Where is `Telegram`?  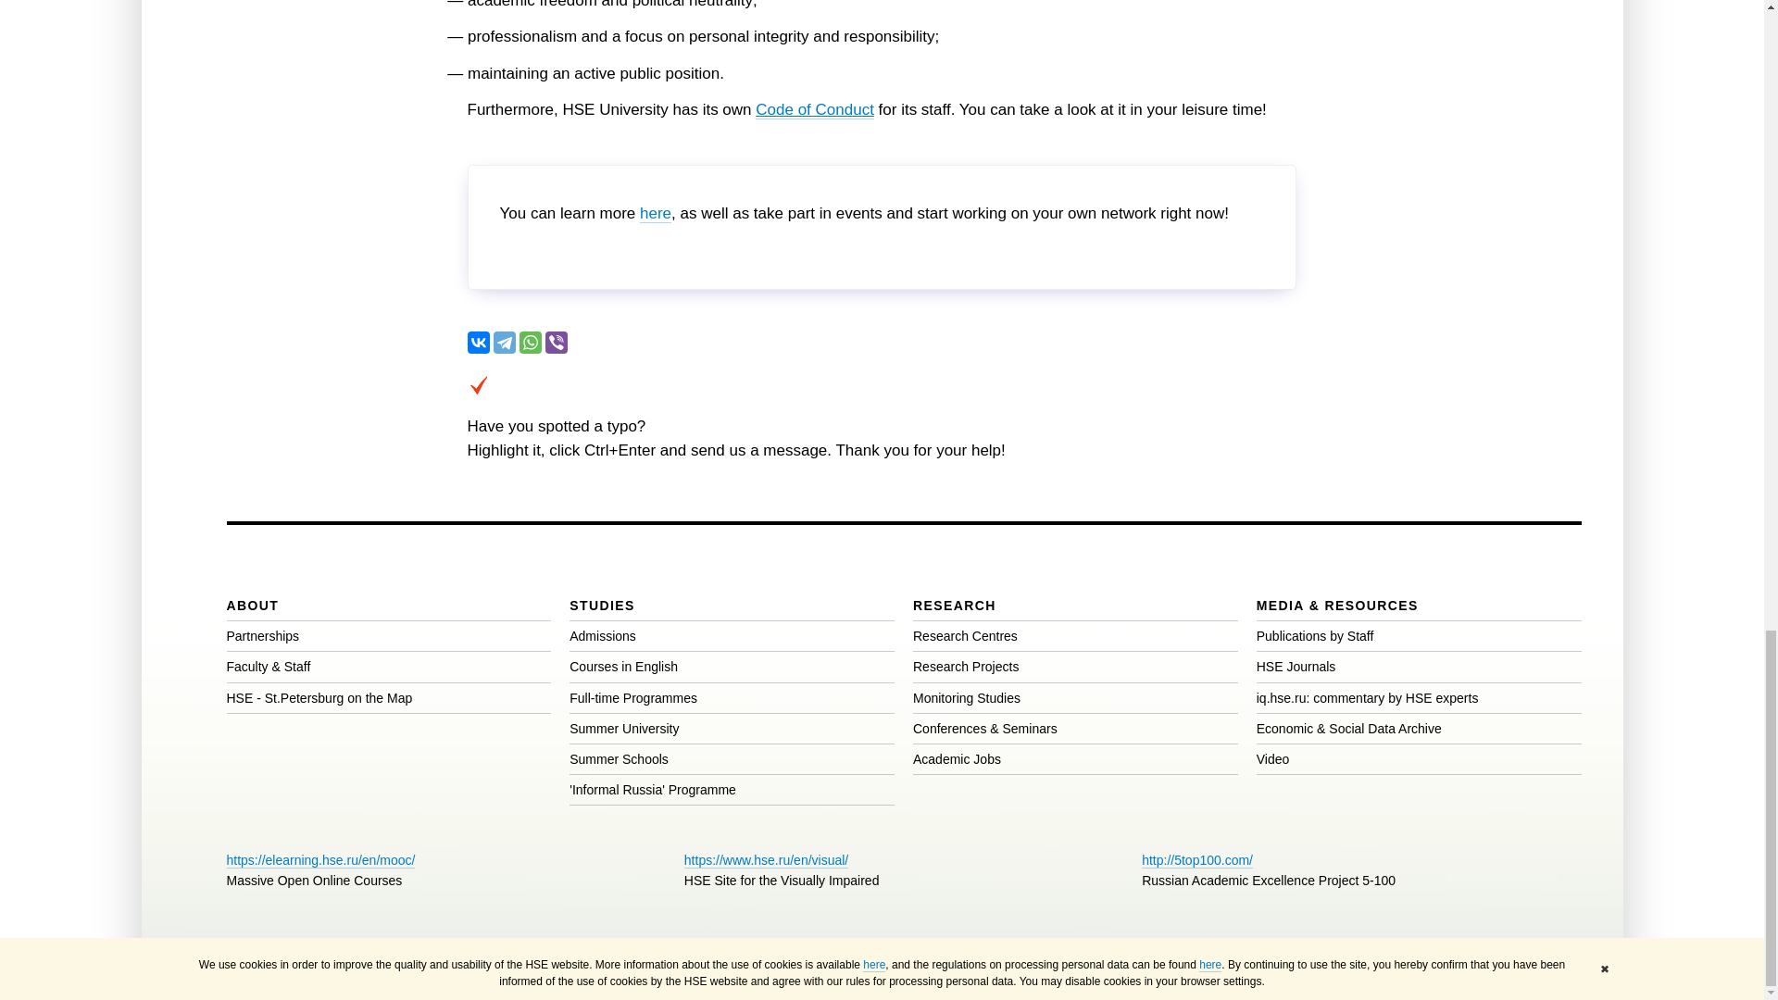 Telegram is located at coordinates (504, 343).